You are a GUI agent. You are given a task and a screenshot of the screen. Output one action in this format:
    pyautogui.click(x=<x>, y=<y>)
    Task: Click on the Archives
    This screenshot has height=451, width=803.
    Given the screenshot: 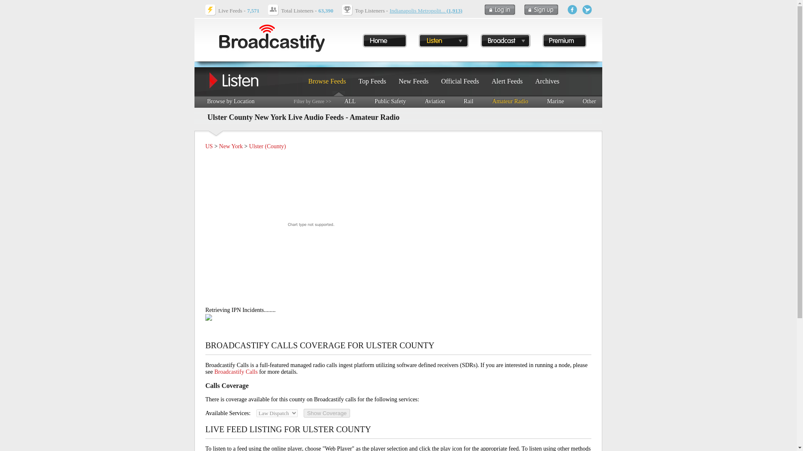 What is the action you would take?
    pyautogui.click(x=547, y=81)
    